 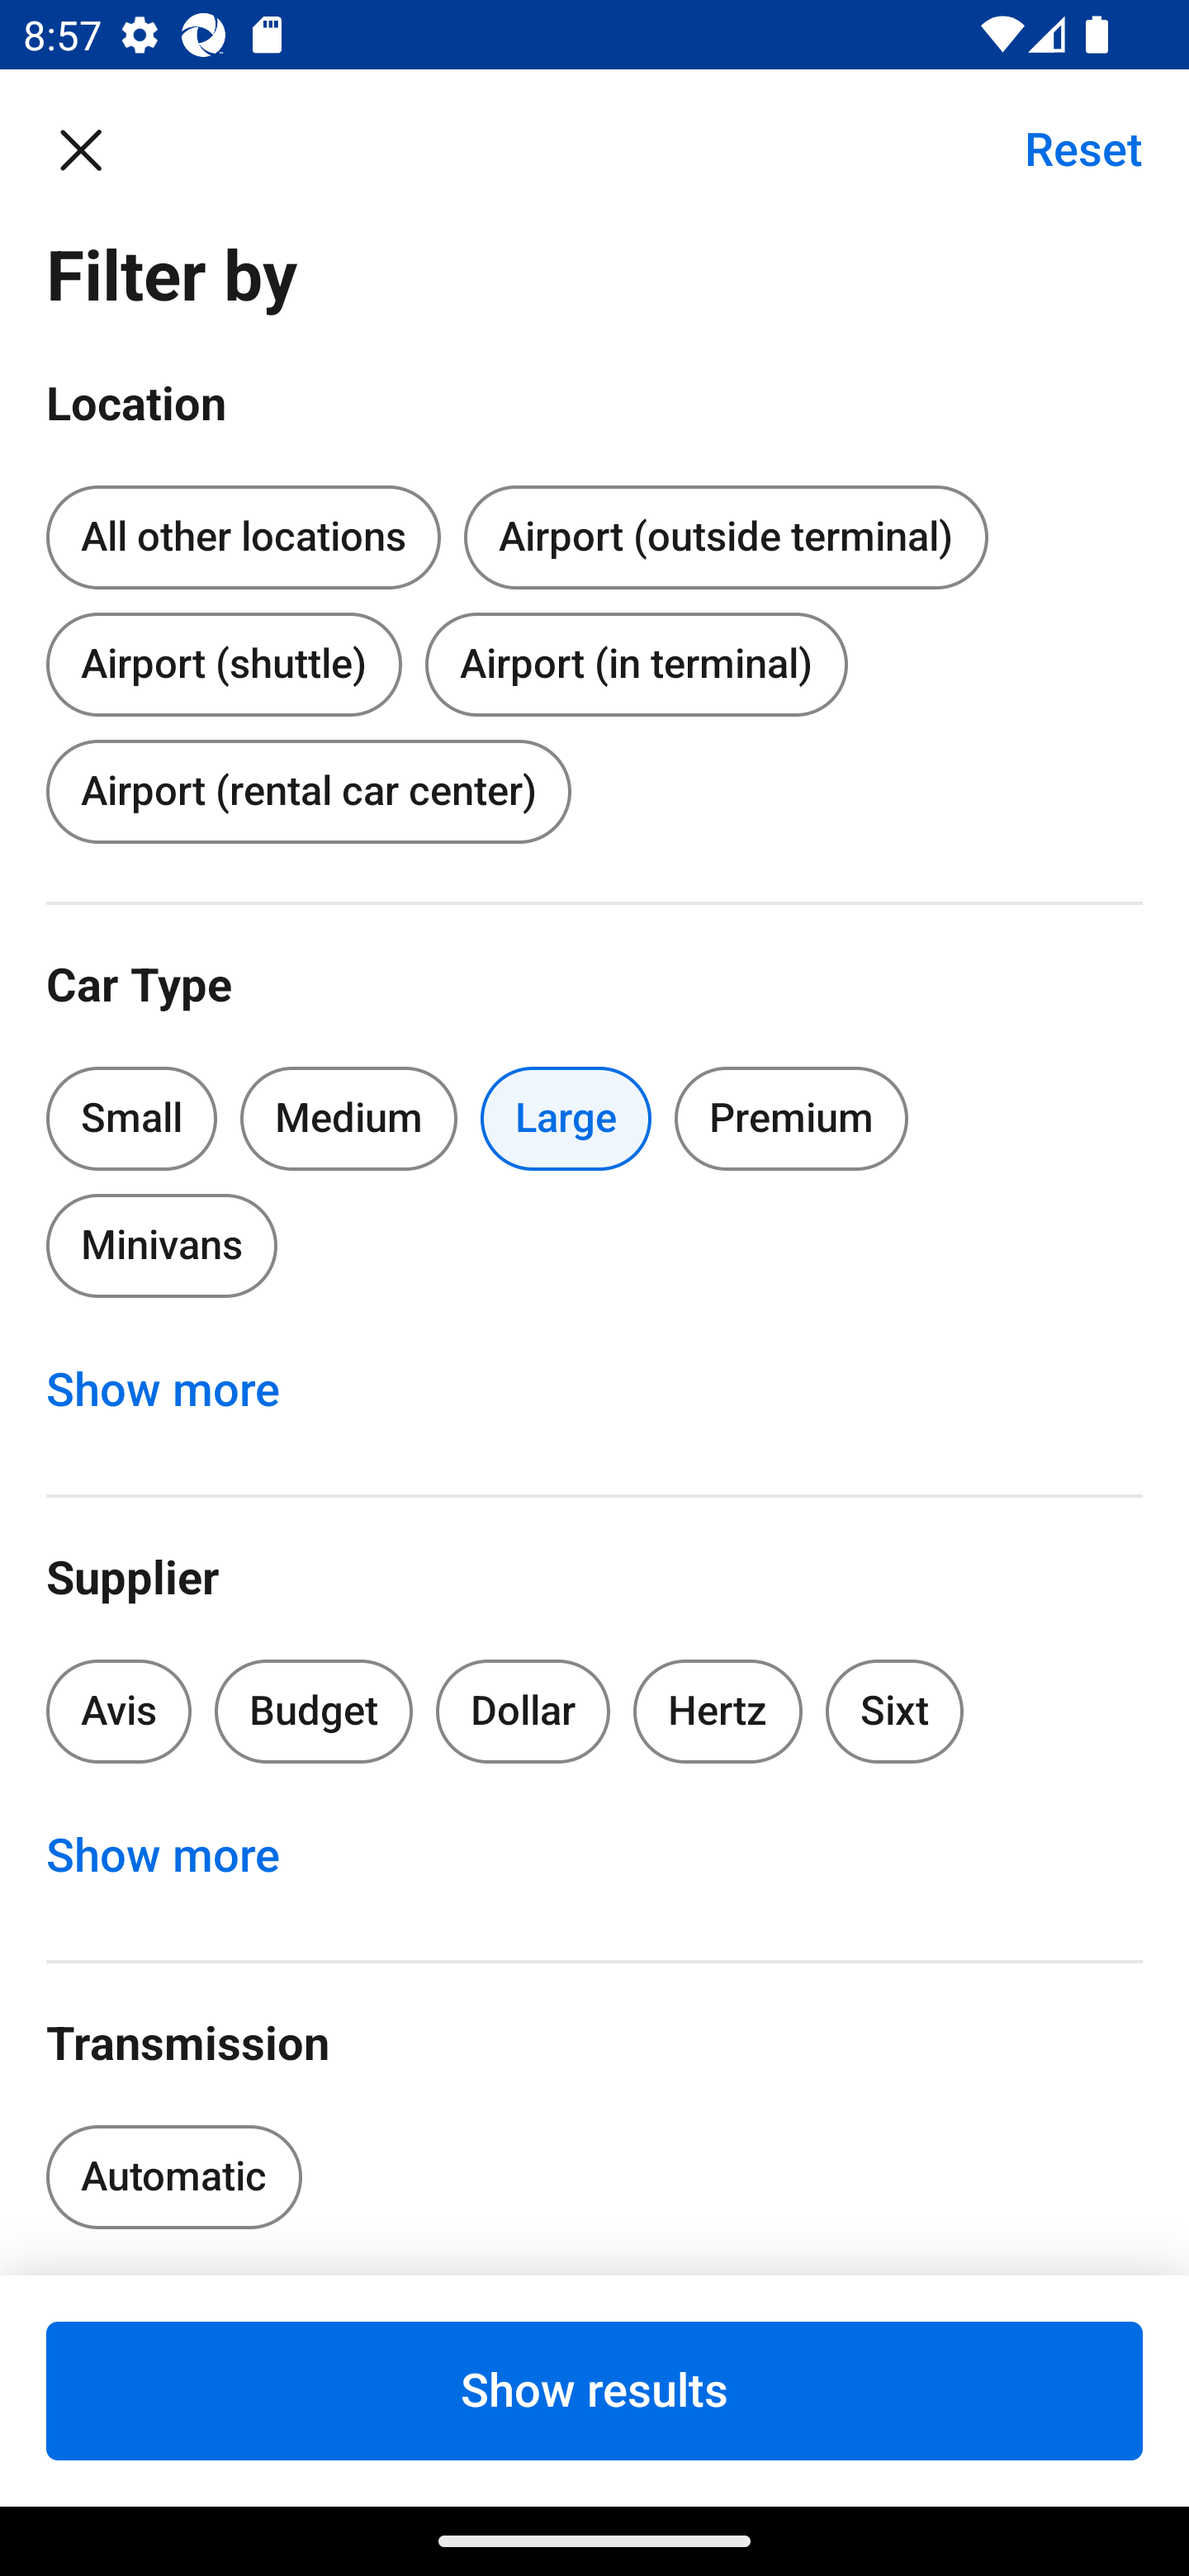 I want to click on Close, so click(x=97, y=149).